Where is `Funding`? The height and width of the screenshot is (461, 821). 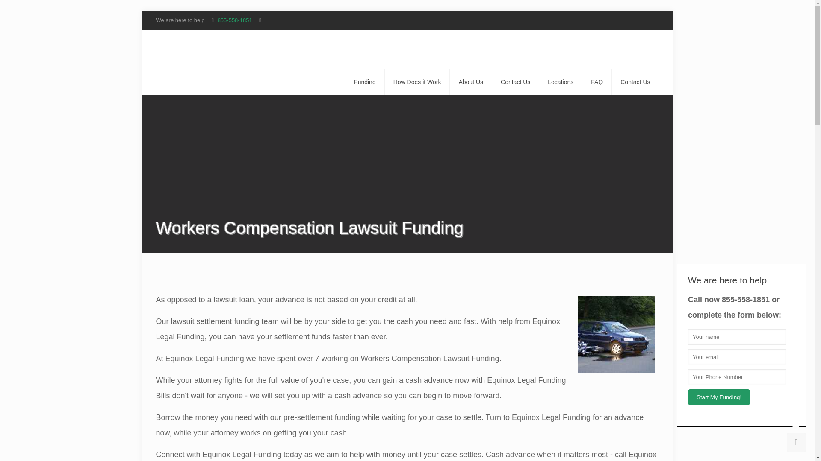
Funding is located at coordinates (365, 82).